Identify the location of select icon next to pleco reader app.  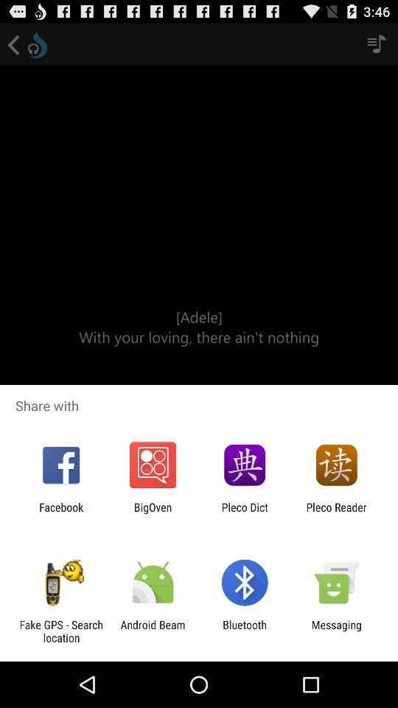
(245, 513).